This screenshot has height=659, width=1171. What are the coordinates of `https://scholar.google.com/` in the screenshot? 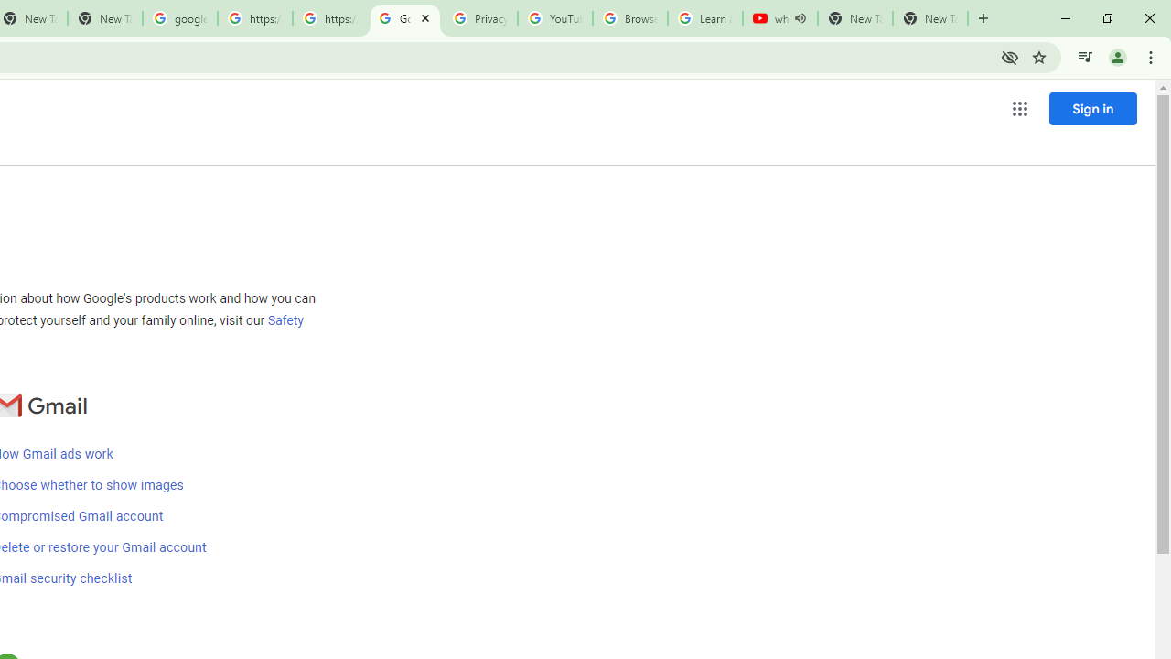 It's located at (254, 18).